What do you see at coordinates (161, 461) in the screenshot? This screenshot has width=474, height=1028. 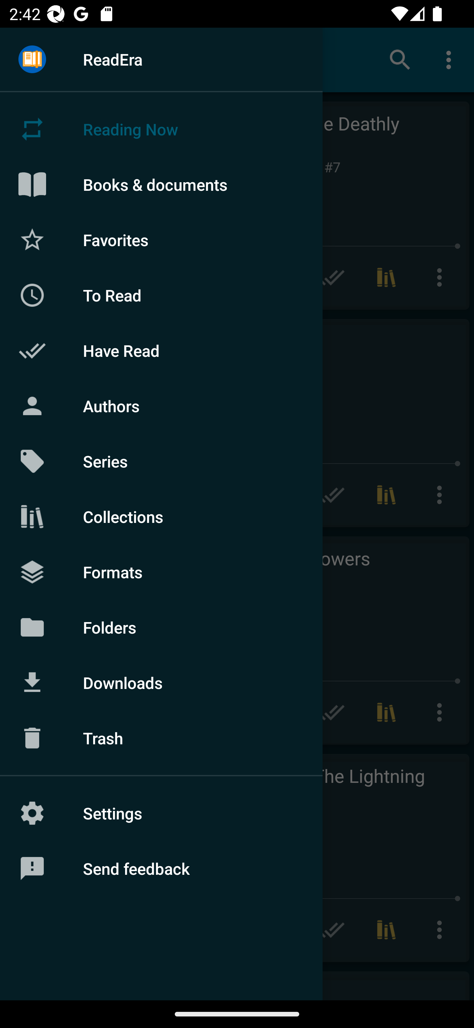 I see `Series` at bounding box center [161, 461].